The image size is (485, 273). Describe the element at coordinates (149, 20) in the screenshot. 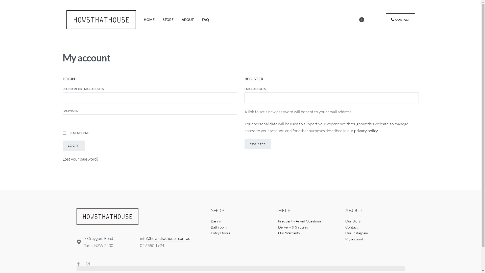

I see `HOME` at that location.